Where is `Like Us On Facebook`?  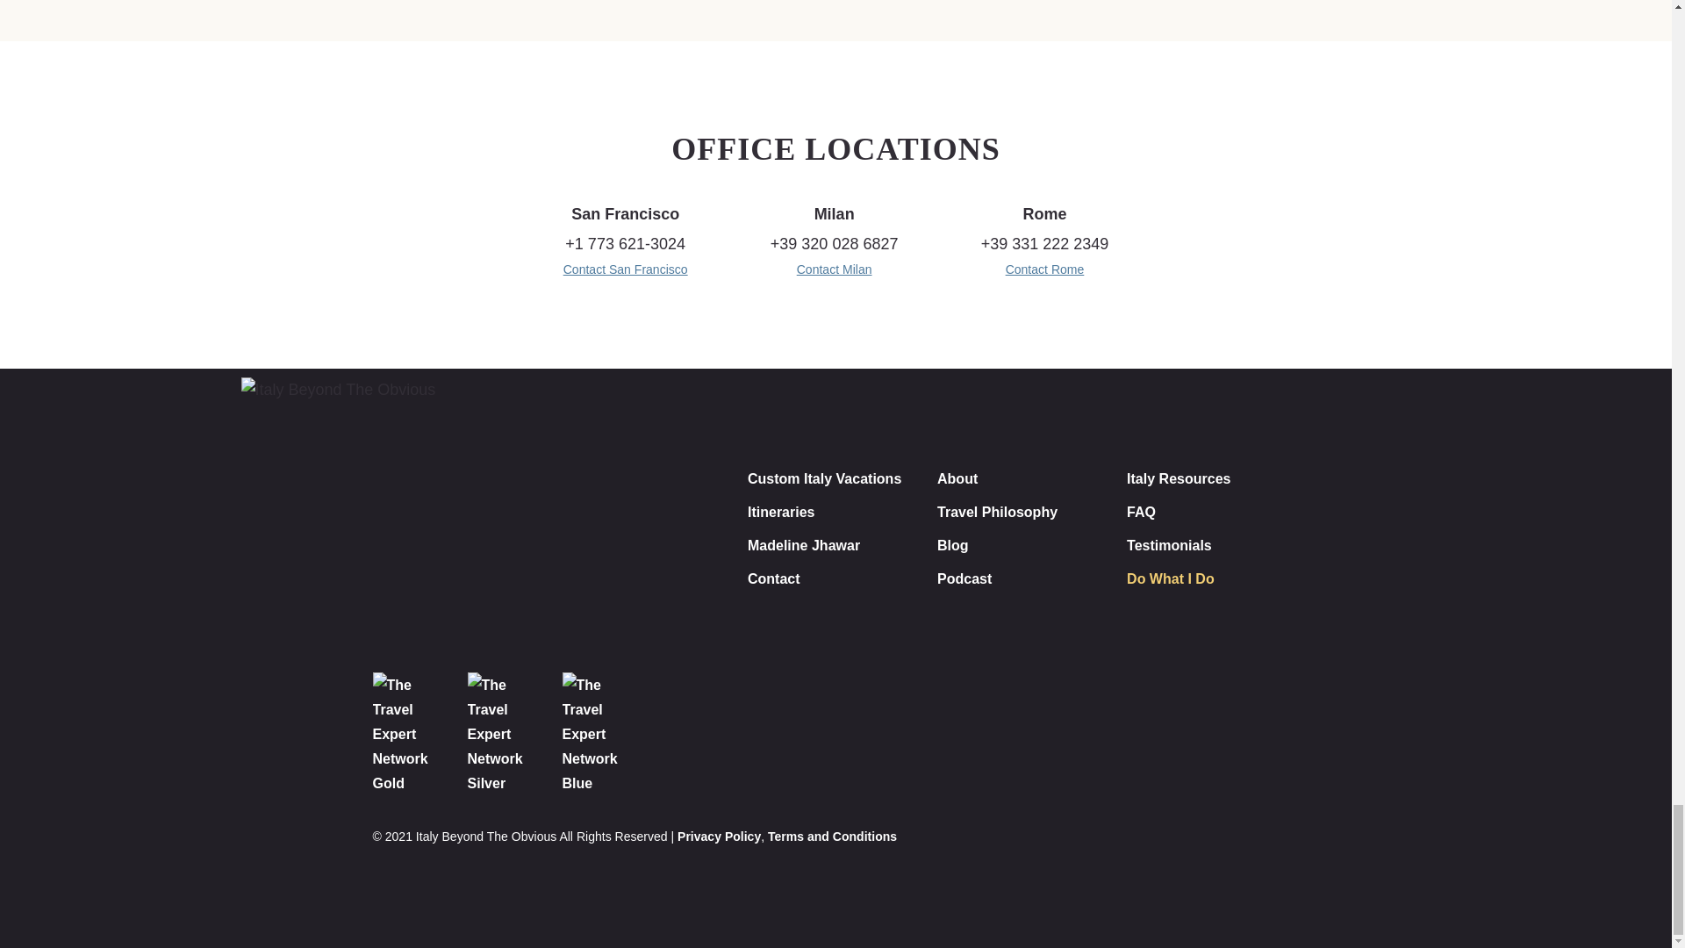 Like Us On Facebook is located at coordinates (1215, 755).